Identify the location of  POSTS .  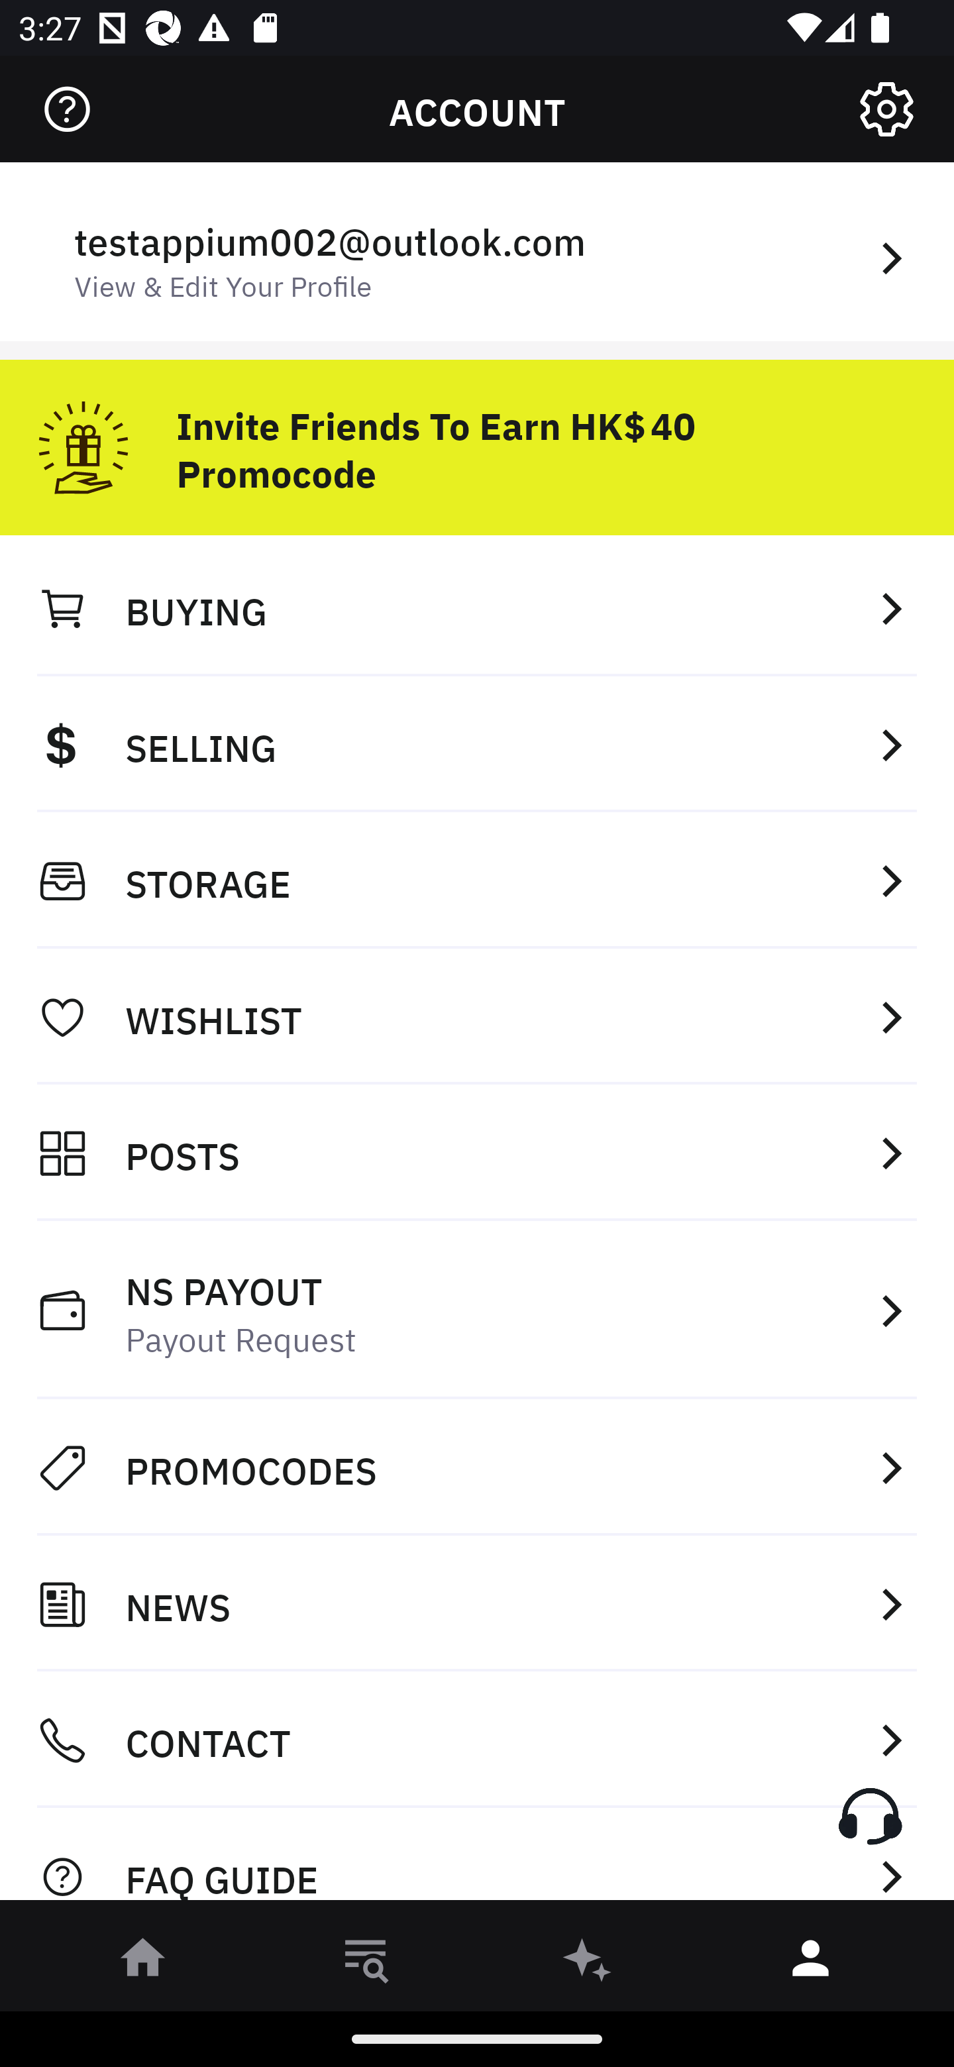
(477, 1153).